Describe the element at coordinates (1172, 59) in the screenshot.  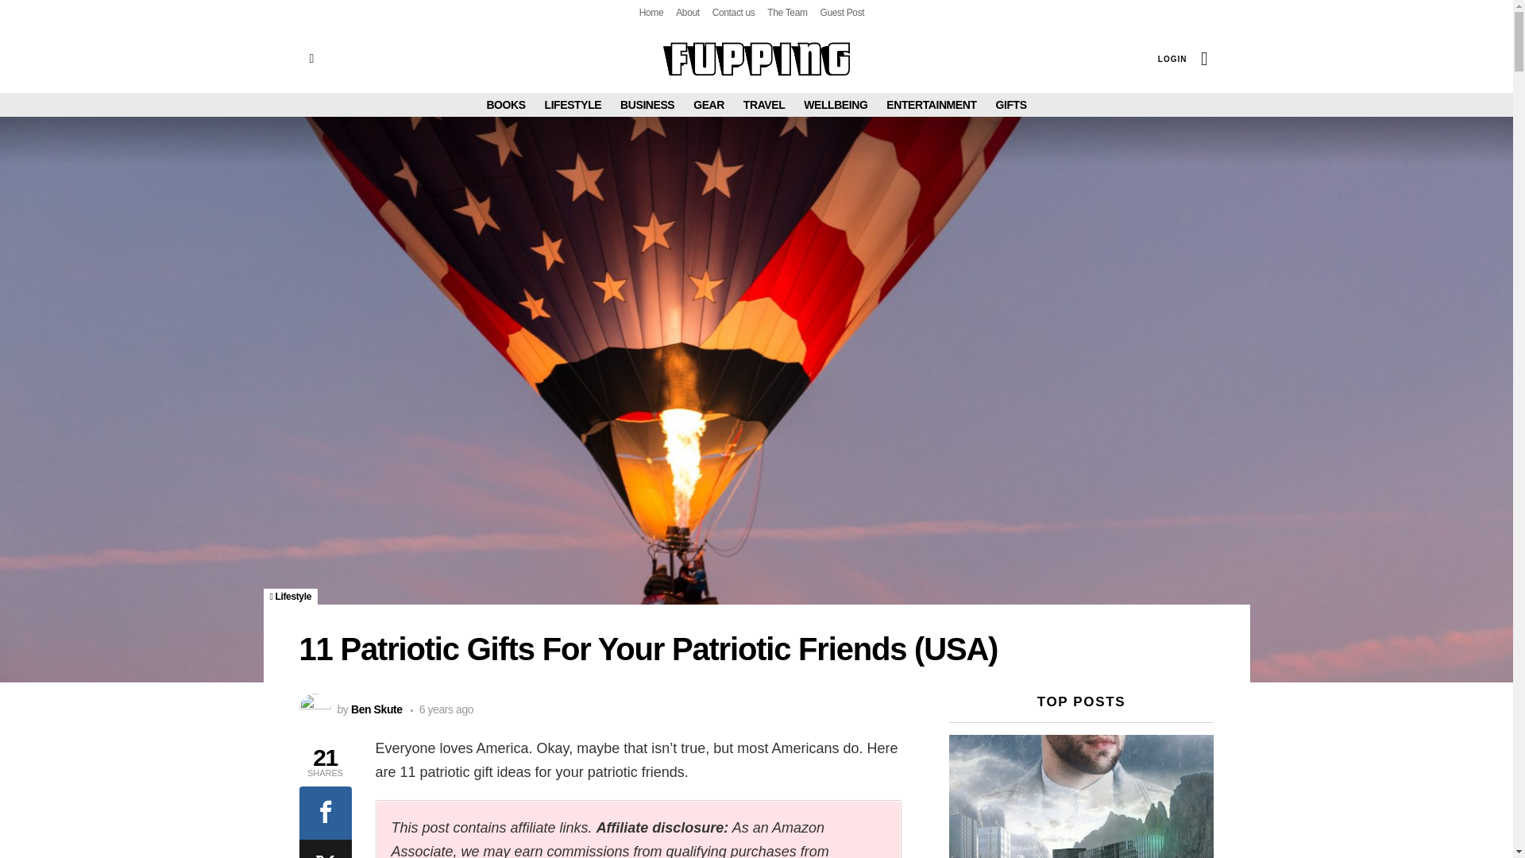
I see `LOGIN` at that location.